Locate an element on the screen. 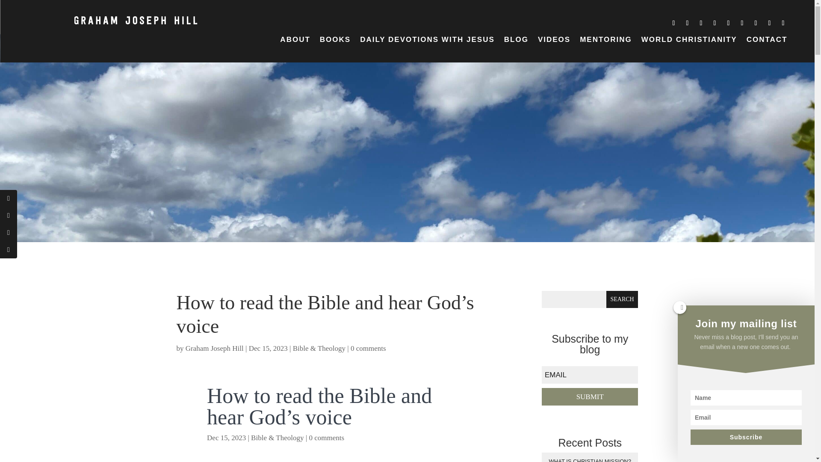 The image size is (821, 462). BLOG is located at coordinates (516, 41).